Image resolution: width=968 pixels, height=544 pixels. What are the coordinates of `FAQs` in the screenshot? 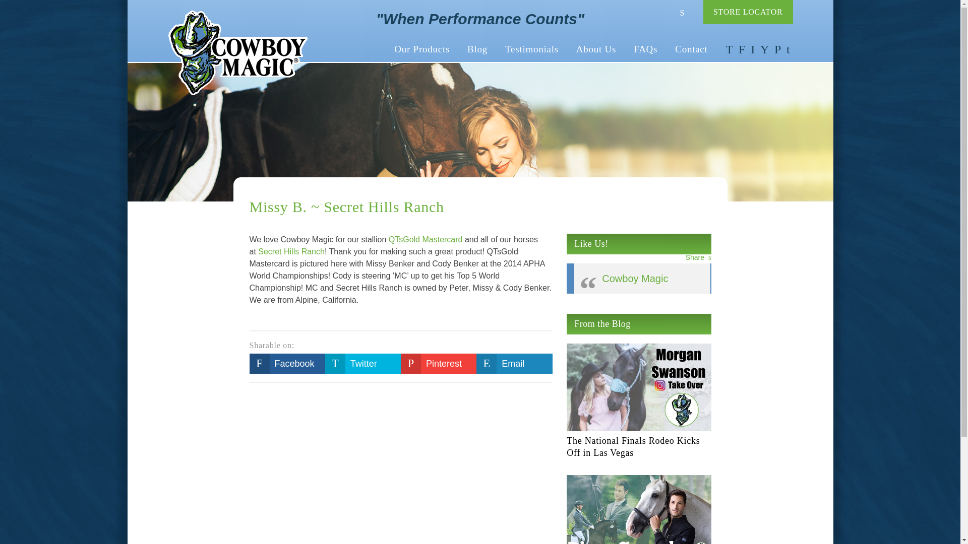 It's located at (645, 49).